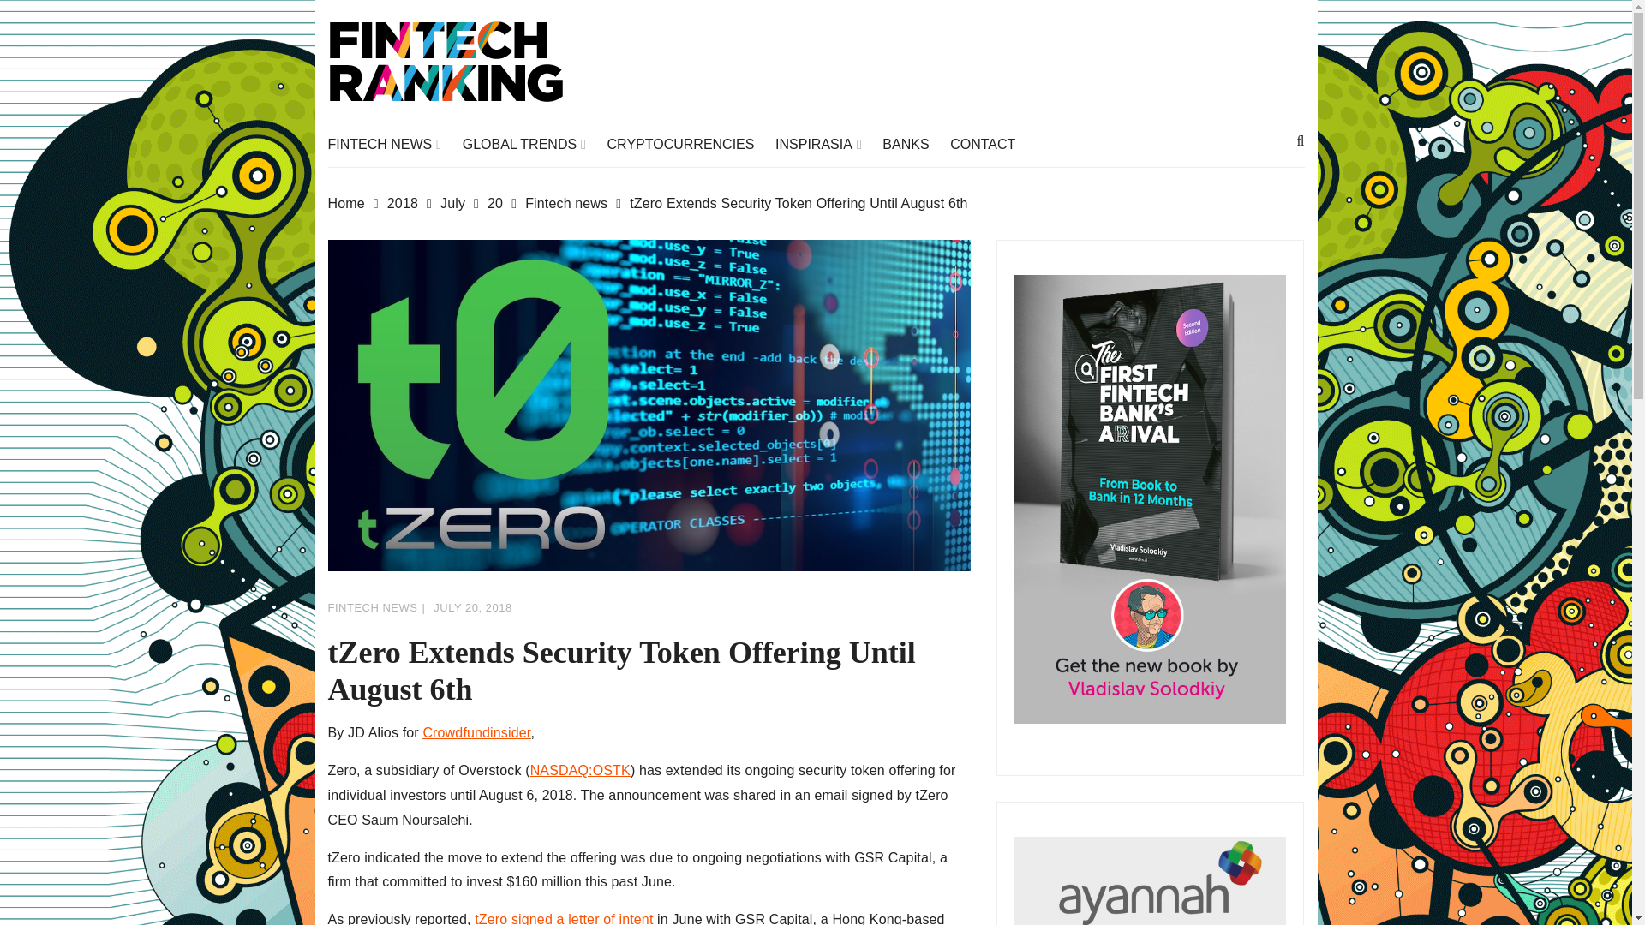 Image resolution: width=1645 pixels, height=925 pixels. What do you see at coordinates (392, 144) in the screenshot?
I see `FINTECH NEWS` at bounding box center [392, 144].